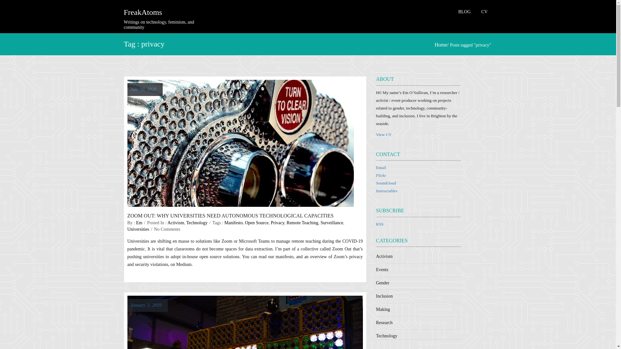 This screenshot has height=349, width=621. I want to click on Open Source, so click(257, 222).